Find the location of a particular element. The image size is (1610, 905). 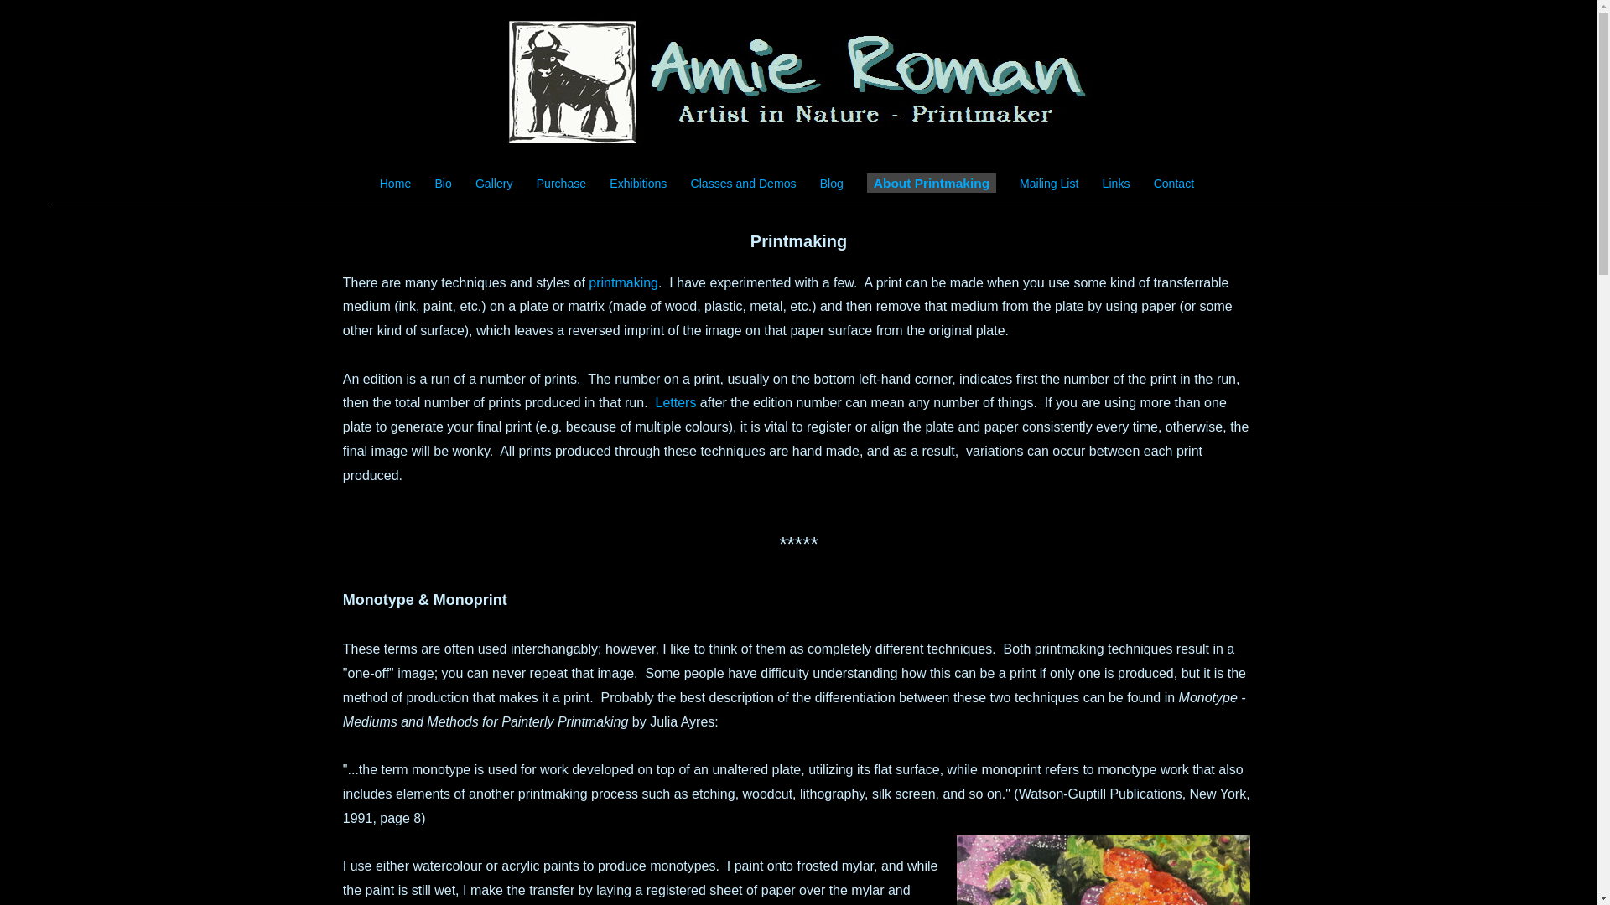

Amie Roman - Printmaker - Artist in Nature is located at coordinates (799, 83).